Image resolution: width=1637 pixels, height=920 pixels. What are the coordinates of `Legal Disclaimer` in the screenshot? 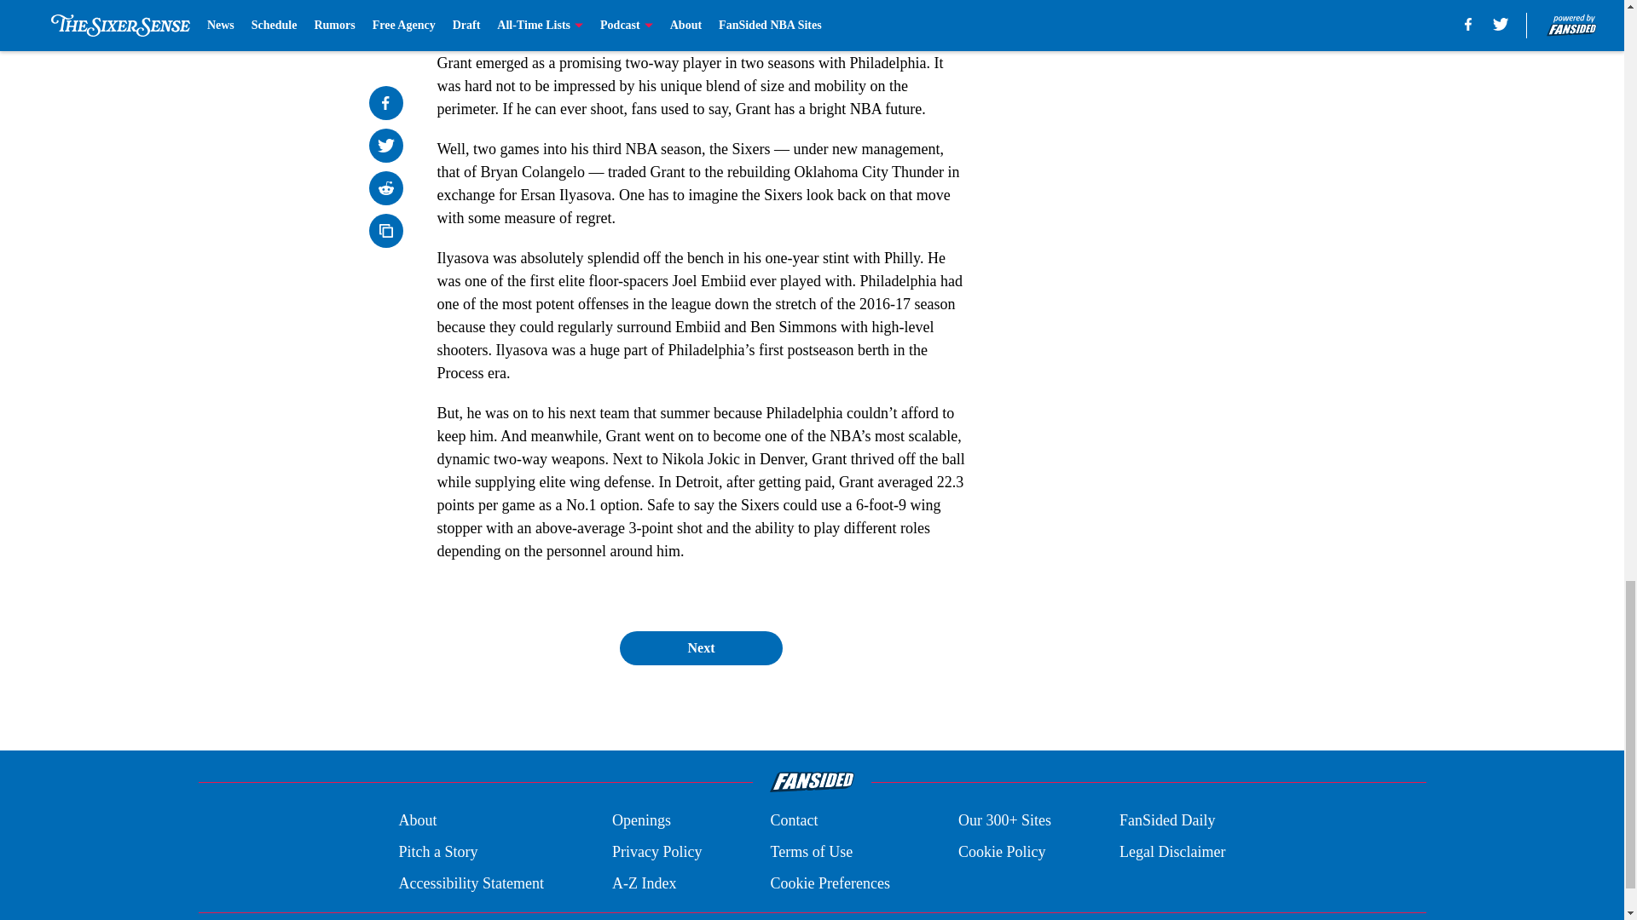 It's located at (1171, 852).